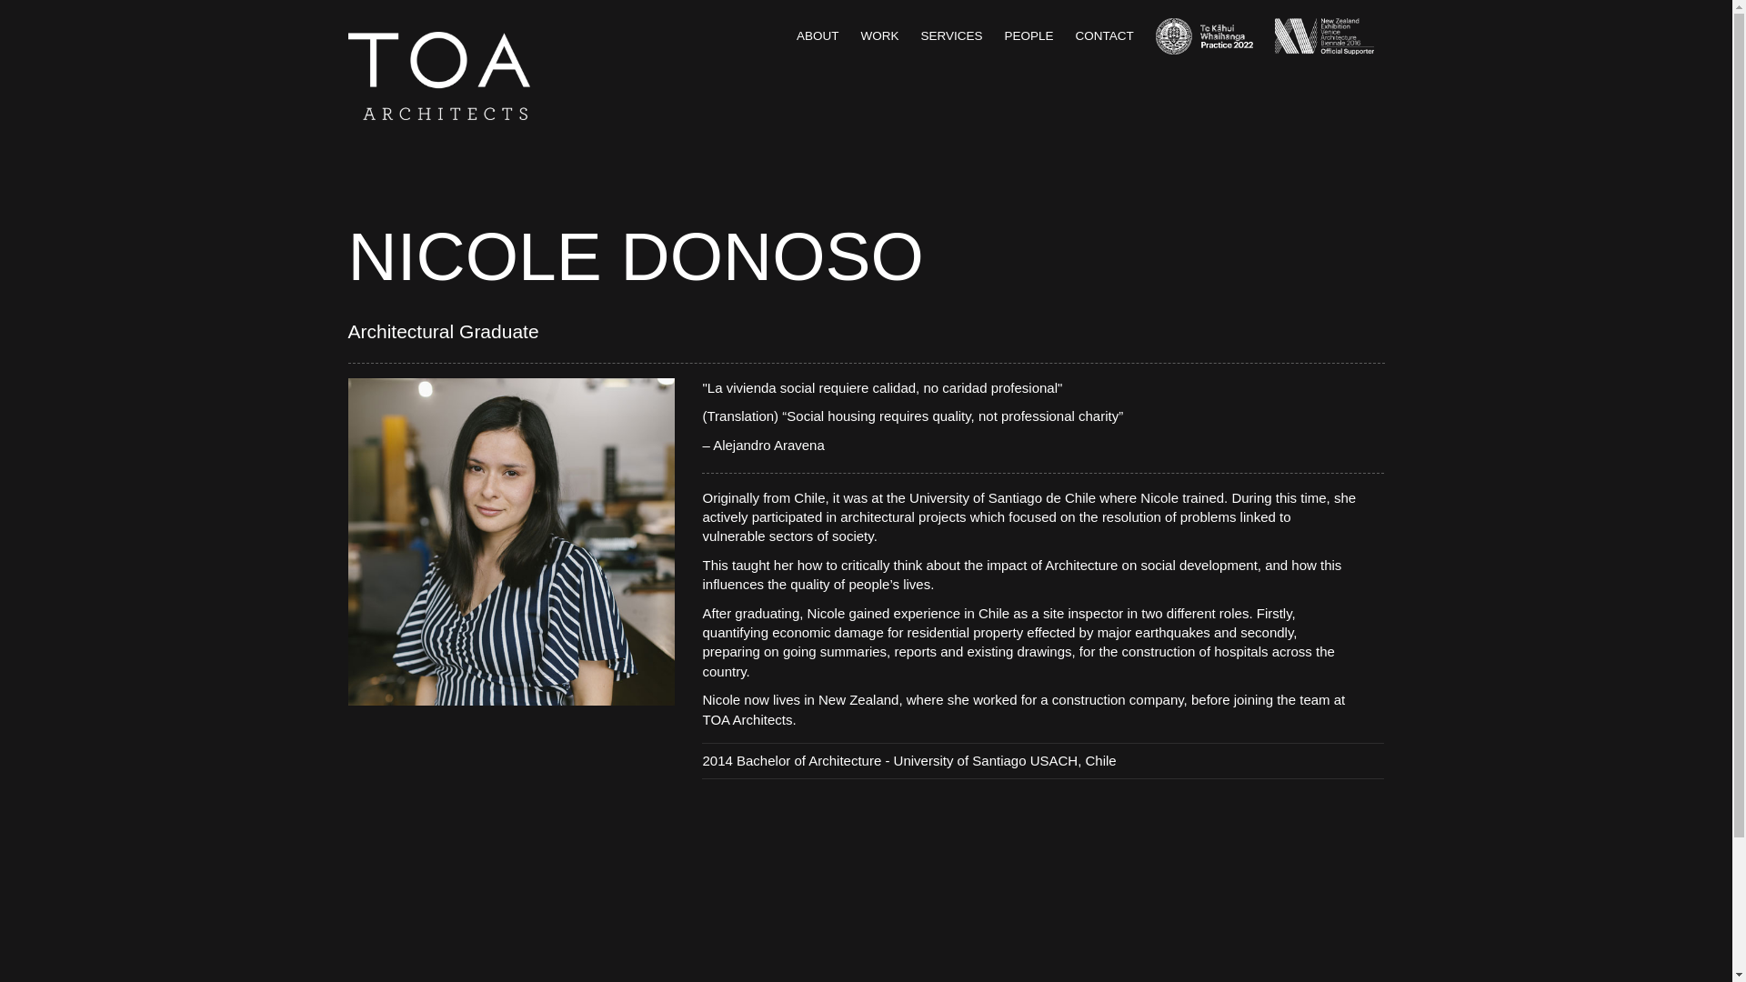 The height and width of the screenshot is (982, 1746). I want to click on SERVICES, so click(951, 35).